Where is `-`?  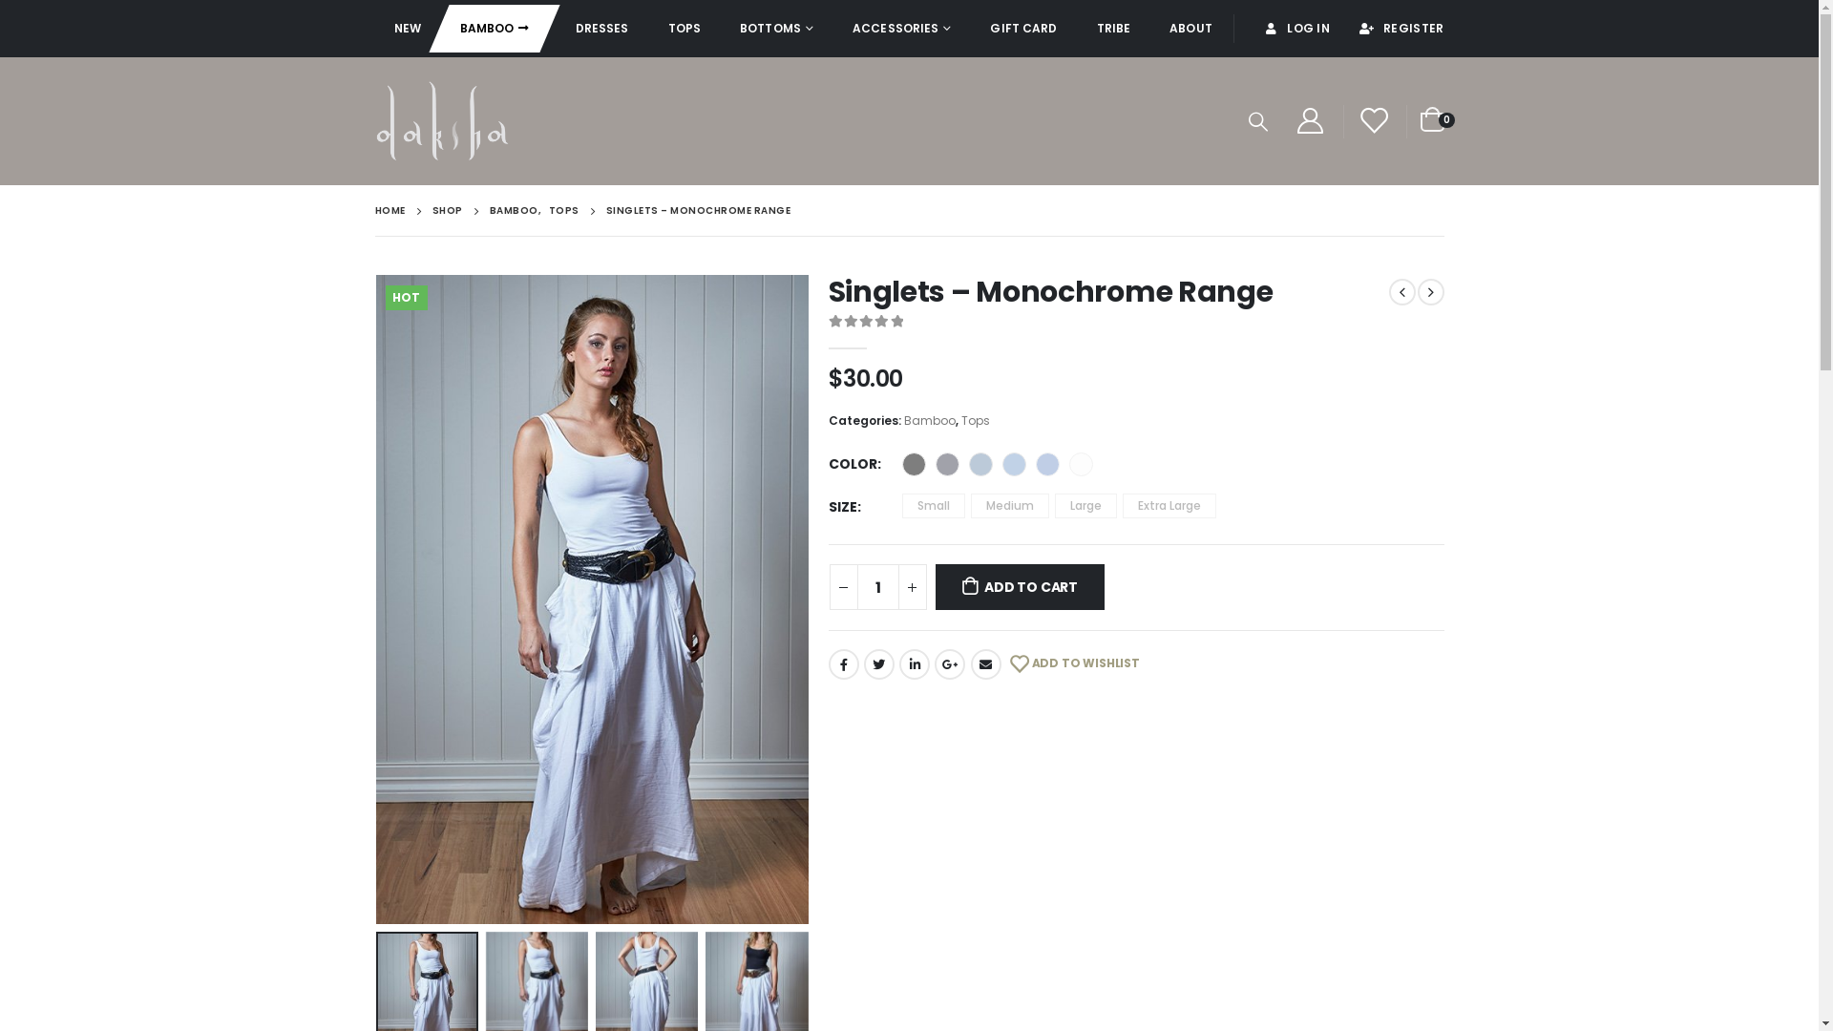 - is located at coordinates (843, 587).